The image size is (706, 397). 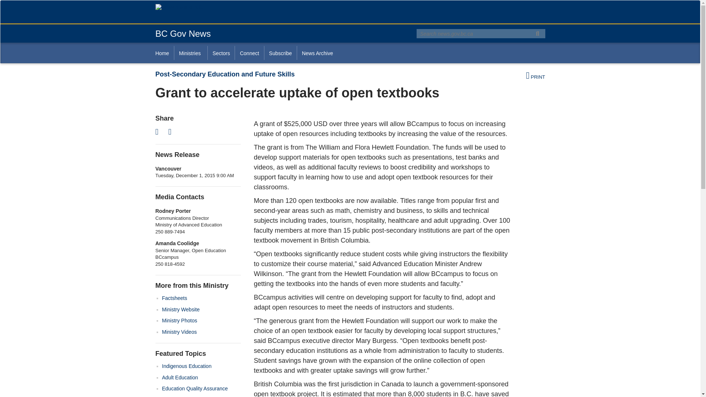 What do you see at coordinates (317, 53) in the screenshot?
I see `News Archive` at bounding box center [317, 53].